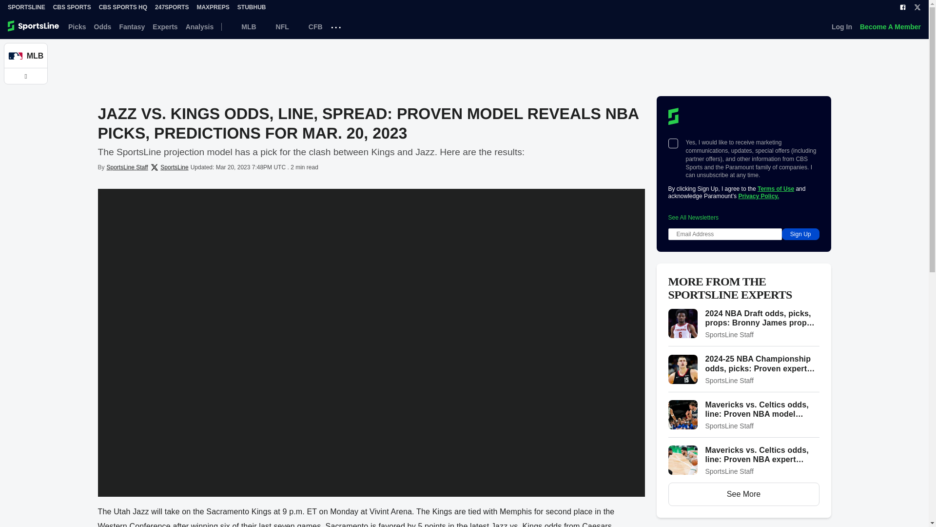  What do you see at coordinates (123, 7) in the screenshot?
I see `CBS SPORTS HQ` at bounding box center [123, 7].